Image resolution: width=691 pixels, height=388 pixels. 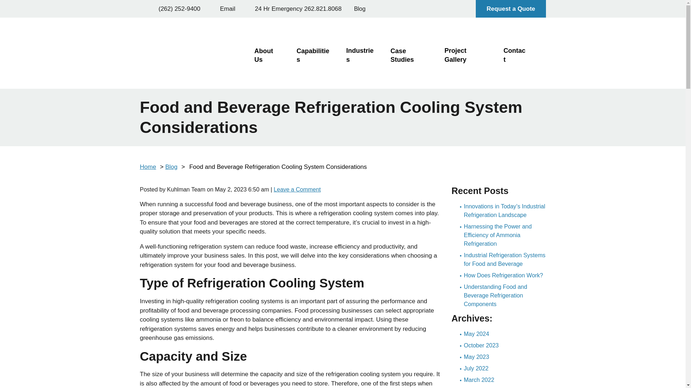 What do you see at coordinates (314, 55) in the screenshot?
I see `Capabilities` at bounding box center [314, 55].